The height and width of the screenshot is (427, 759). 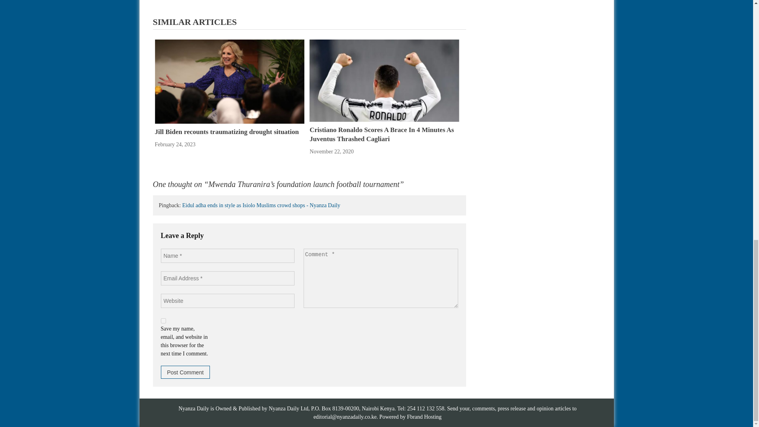 I want to click on yes, so click(x=163, y=320).